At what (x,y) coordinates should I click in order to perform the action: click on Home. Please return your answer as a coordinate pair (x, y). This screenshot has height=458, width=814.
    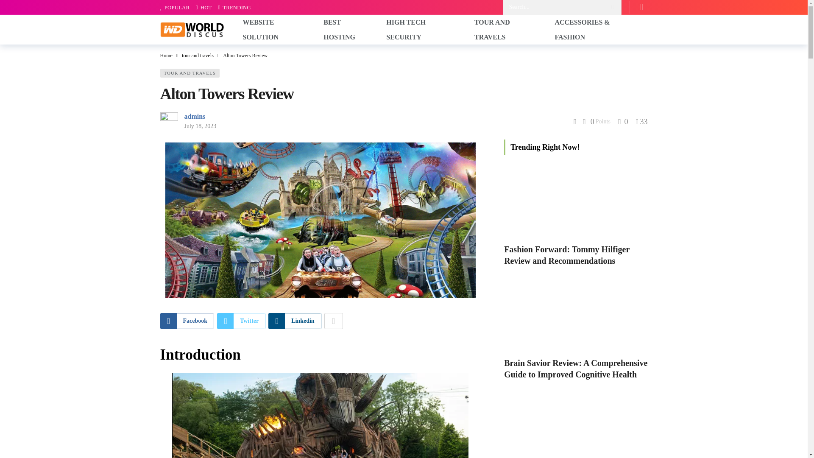
    Looking at the image, I should click on (166, 56).